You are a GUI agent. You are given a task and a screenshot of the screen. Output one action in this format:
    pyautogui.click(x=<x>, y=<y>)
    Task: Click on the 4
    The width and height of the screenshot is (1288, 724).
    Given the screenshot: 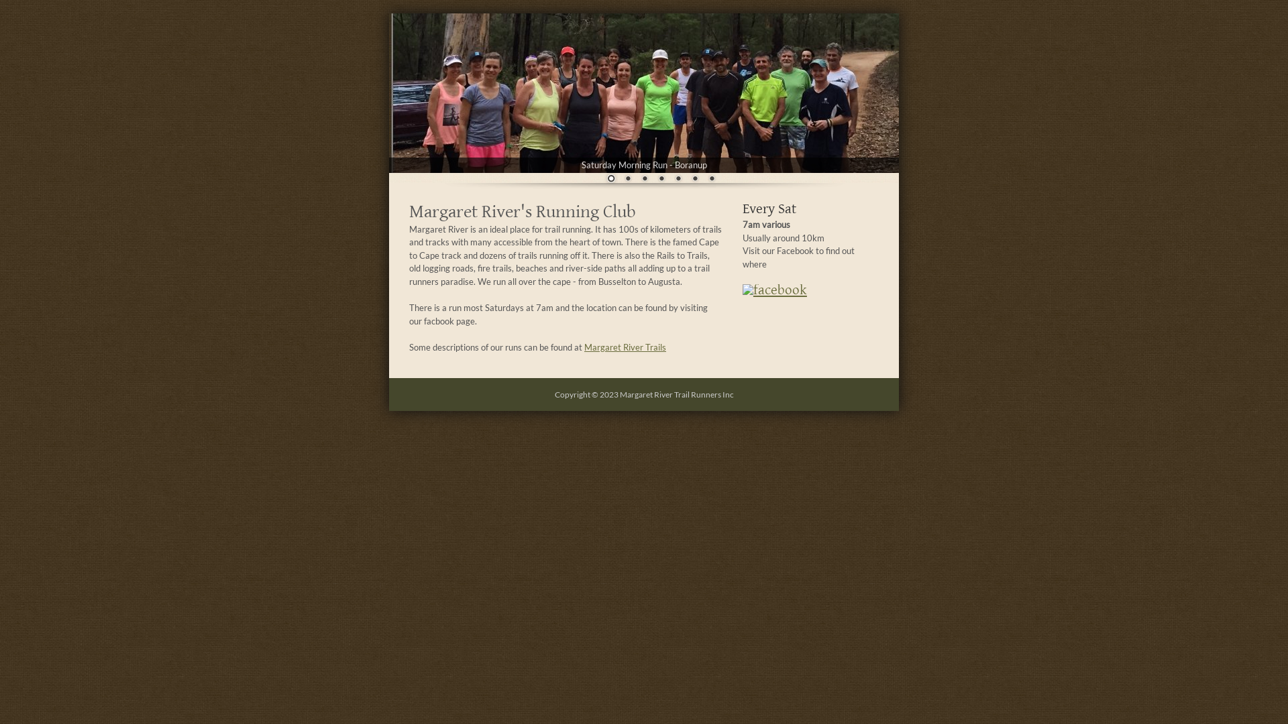 What is the action you would take?
    pyautogui.click(x=661, y=180)
    